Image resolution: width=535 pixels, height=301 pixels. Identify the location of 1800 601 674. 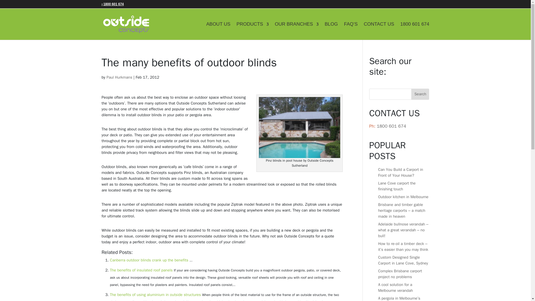
(415, 31).